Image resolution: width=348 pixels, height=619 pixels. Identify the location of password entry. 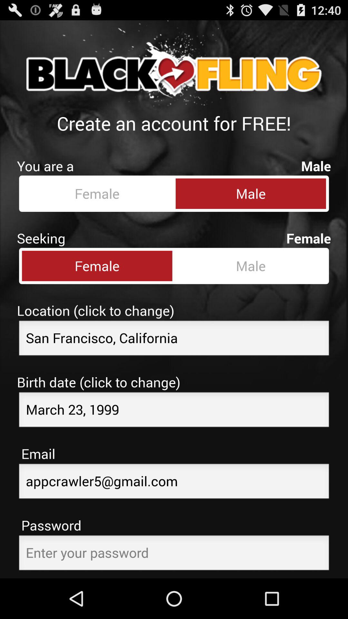
(174, 555).